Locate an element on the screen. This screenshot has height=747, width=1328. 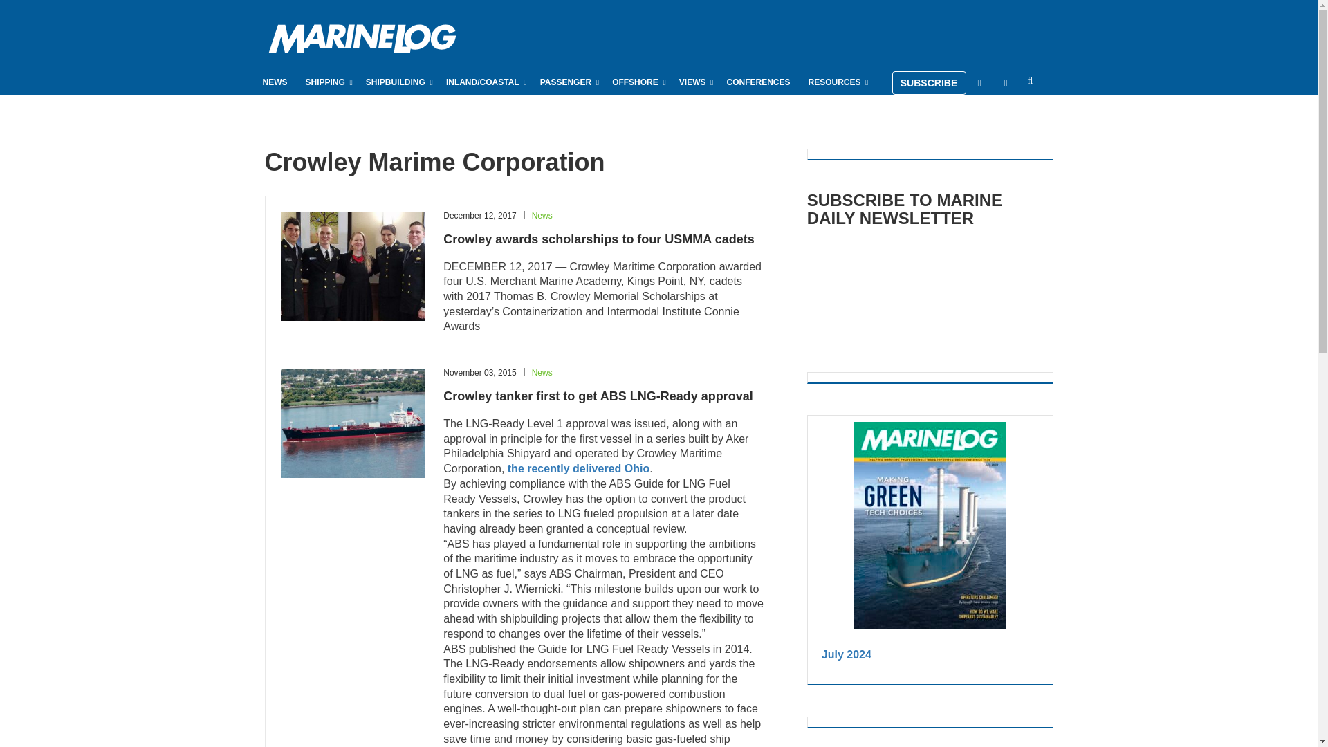
SUBSCRIBE is located at coordinates (930, 83).